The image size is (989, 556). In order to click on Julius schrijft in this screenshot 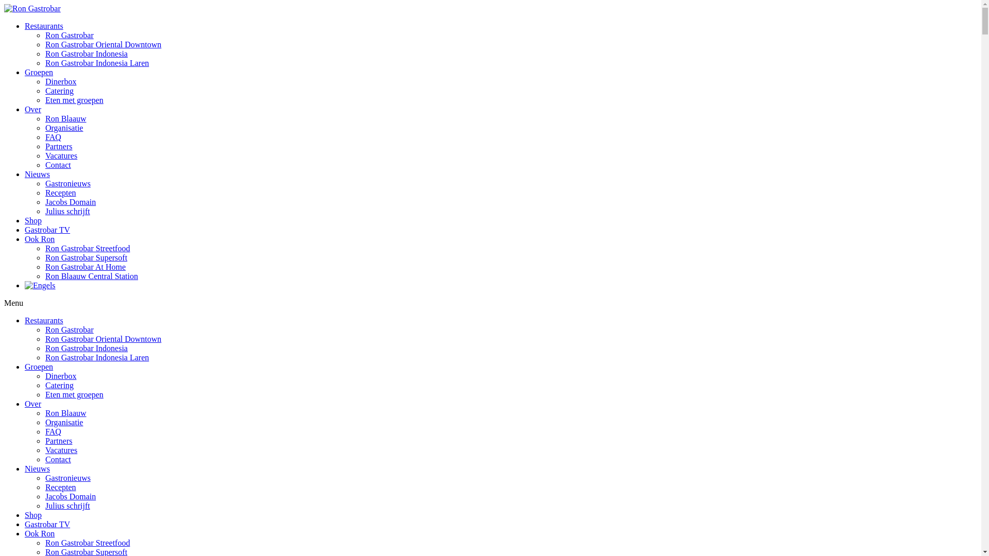, I will do `click(68, 506)`.